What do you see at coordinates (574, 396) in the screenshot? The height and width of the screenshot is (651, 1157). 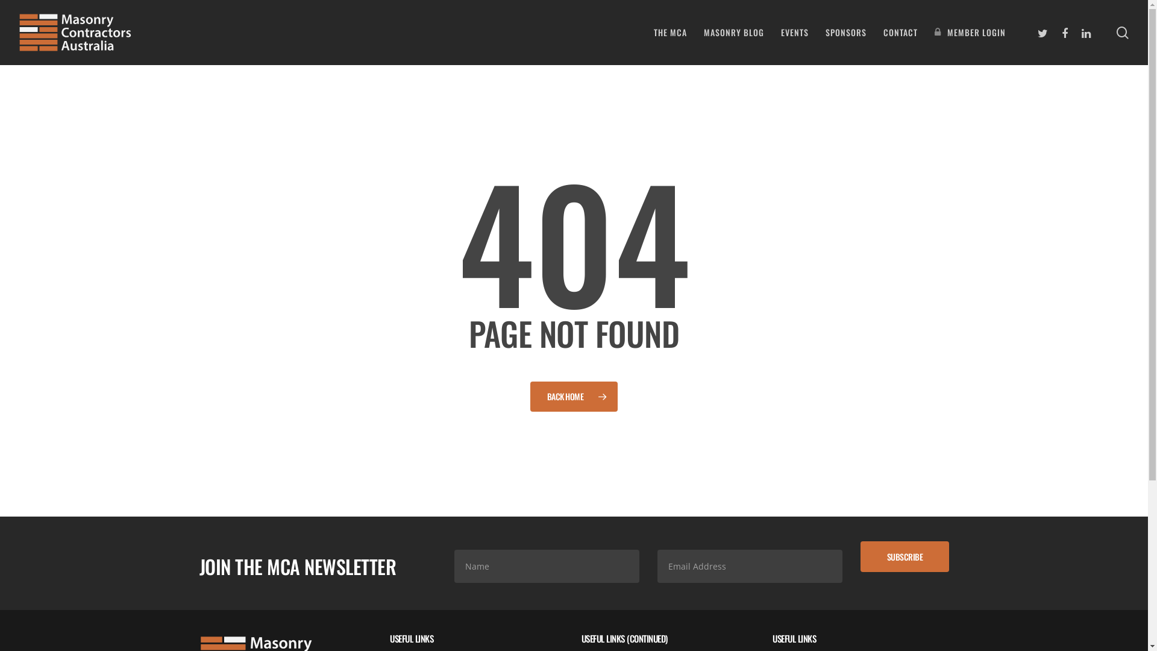 I see `BACK HOME` at bounding box center [574, 396].